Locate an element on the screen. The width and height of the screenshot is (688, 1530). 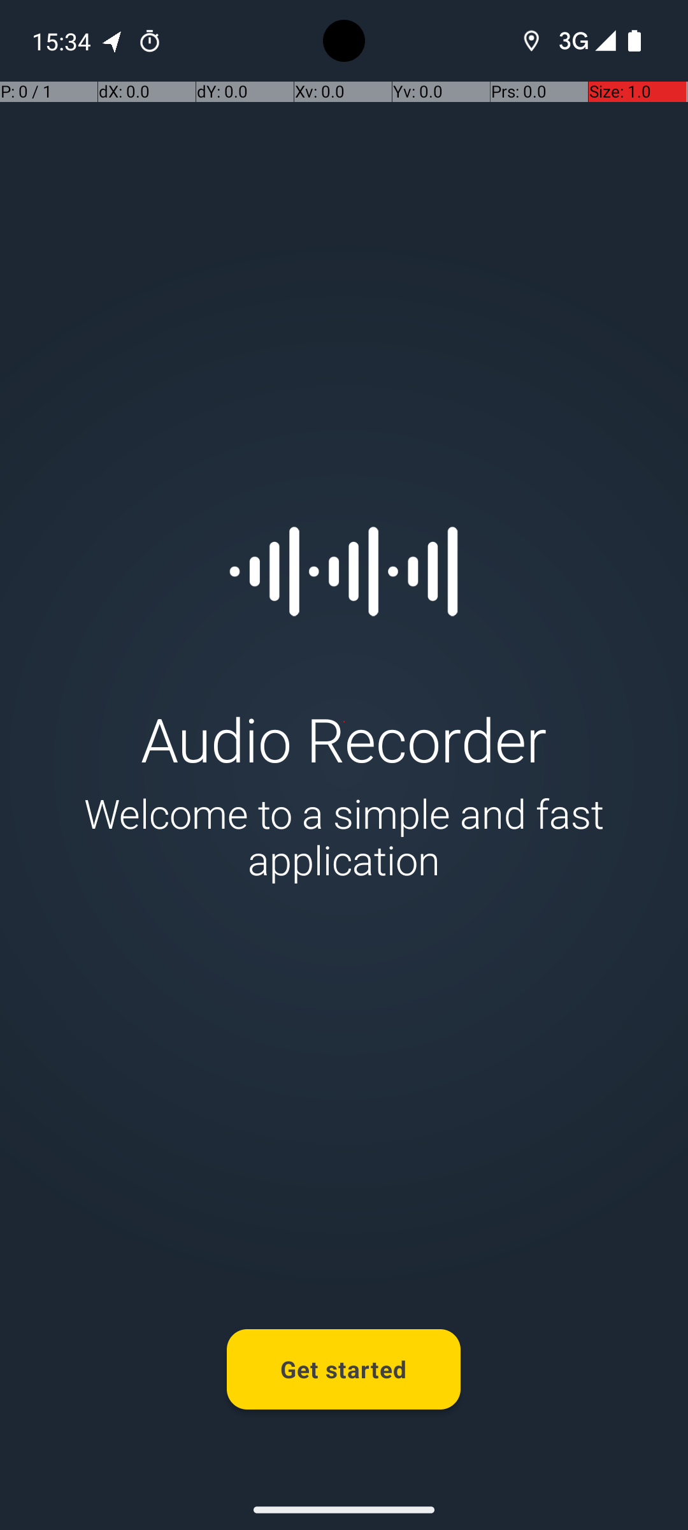
3G is located at coordinates (572, 41).